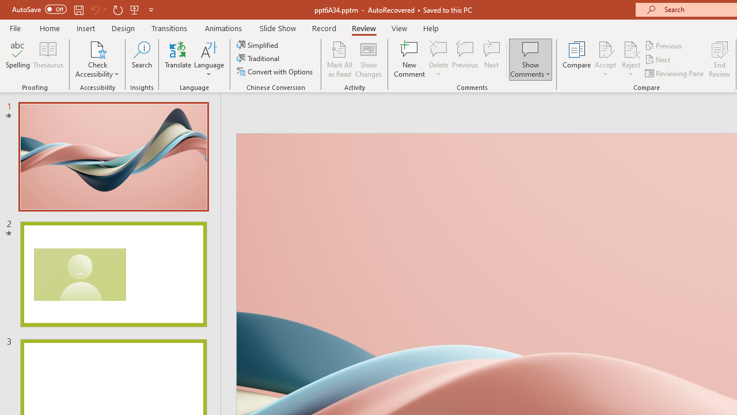 Image resolution: width=737 pixels, height=415 pixels. What do you see at coordinates (410, 59) in the screenshot?
I see `New Comment` at bounding box center [410, 59].